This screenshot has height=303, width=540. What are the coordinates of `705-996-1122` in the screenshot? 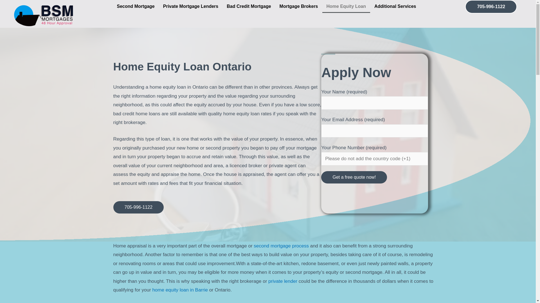 It's located at (138, 207).